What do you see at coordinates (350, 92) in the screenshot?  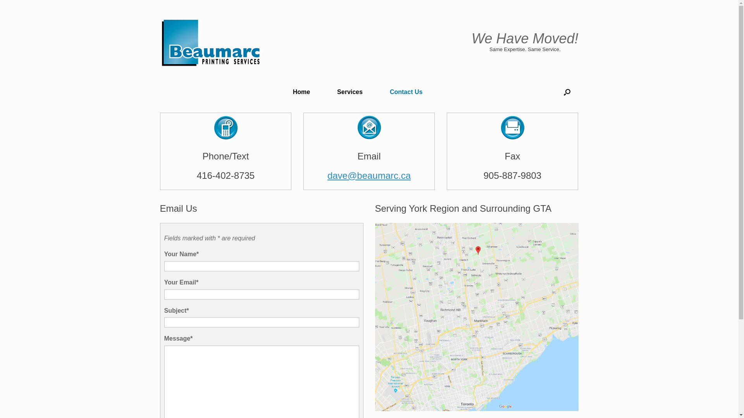 I see `Services` at bounding box center [350, 92].